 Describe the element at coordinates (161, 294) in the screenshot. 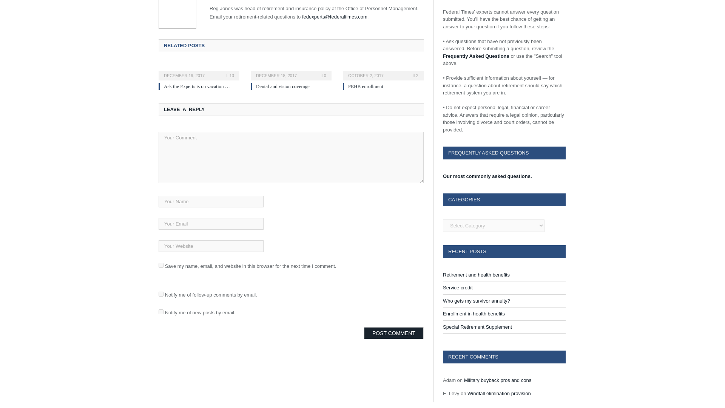

I see `subscribe` at that location.